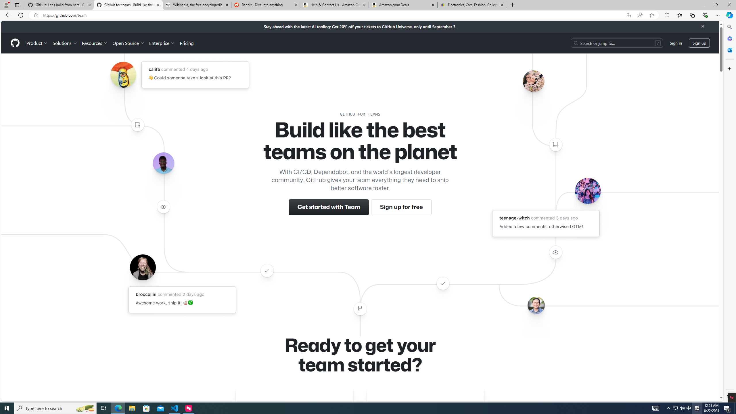 Image resolution: width=736 pixels, height=414 pixels. I want to click on Resources, so click(95, 43).